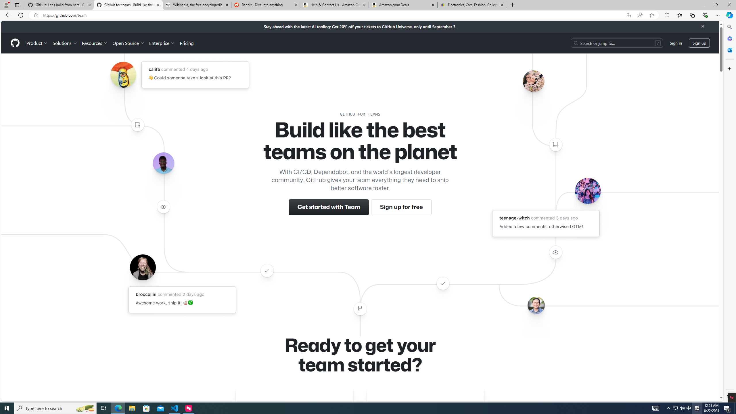 Image resolution: width=736 pixels, height=414 pixels. I want to click on Resources, so click(95, 43).